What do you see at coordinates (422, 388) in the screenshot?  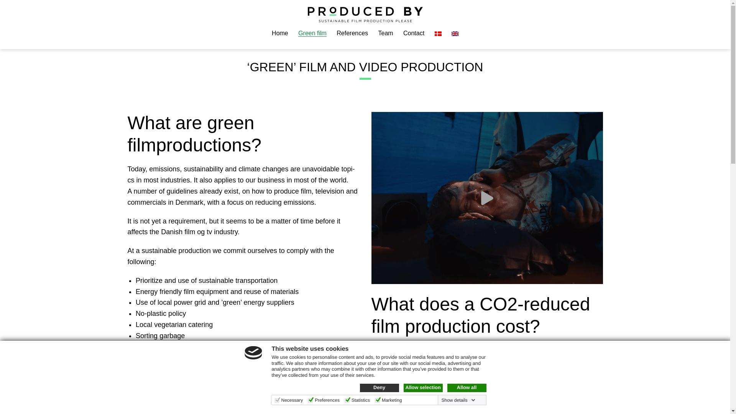 I see `Allow selection` at bounding box center [422, 388].